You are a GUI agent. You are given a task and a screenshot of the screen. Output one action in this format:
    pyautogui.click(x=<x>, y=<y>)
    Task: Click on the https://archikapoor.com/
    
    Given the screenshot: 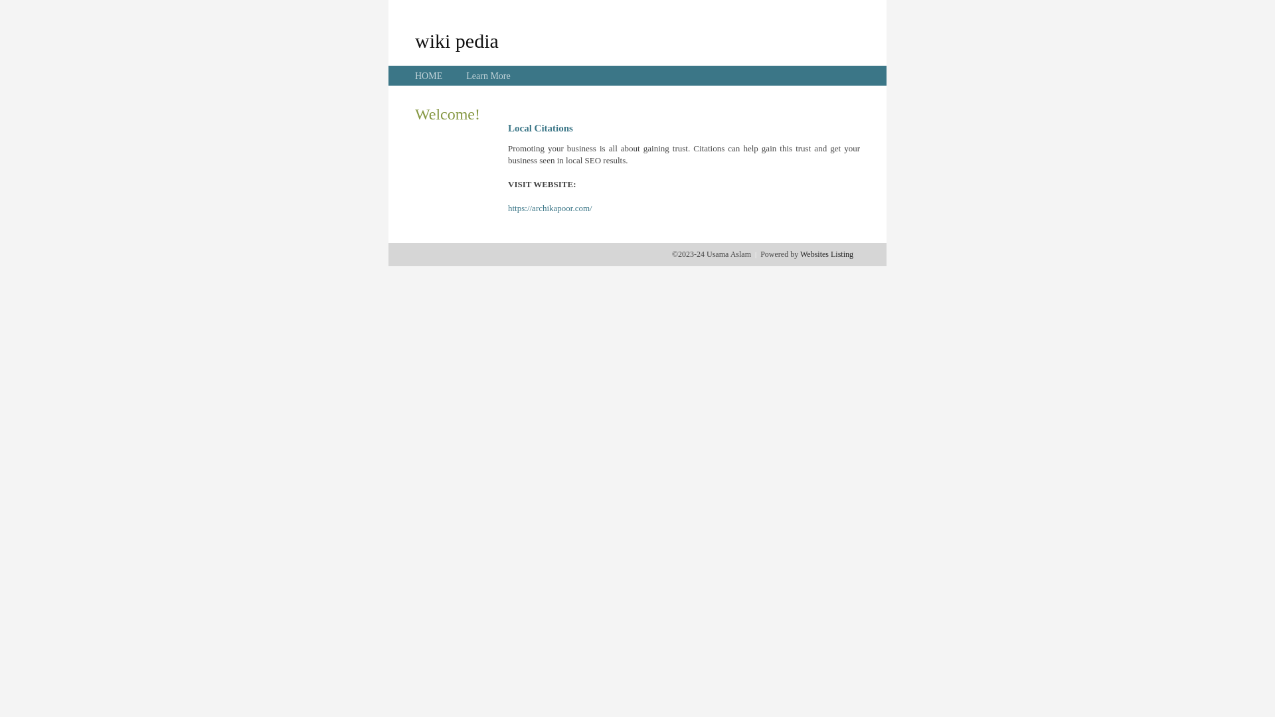 What is the action you would take?
    pyautogui.click(x=550, y=208)
    